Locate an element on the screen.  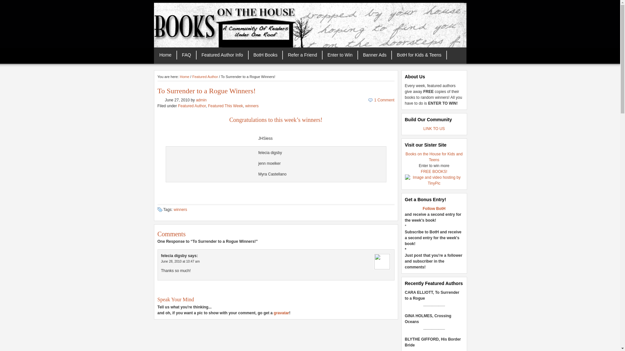
admin is located at coordinates (201, 100).